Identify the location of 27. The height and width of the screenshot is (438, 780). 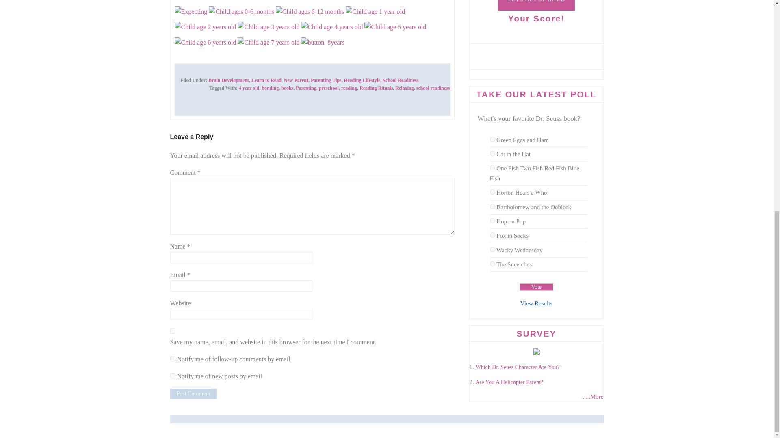
(492, 168).